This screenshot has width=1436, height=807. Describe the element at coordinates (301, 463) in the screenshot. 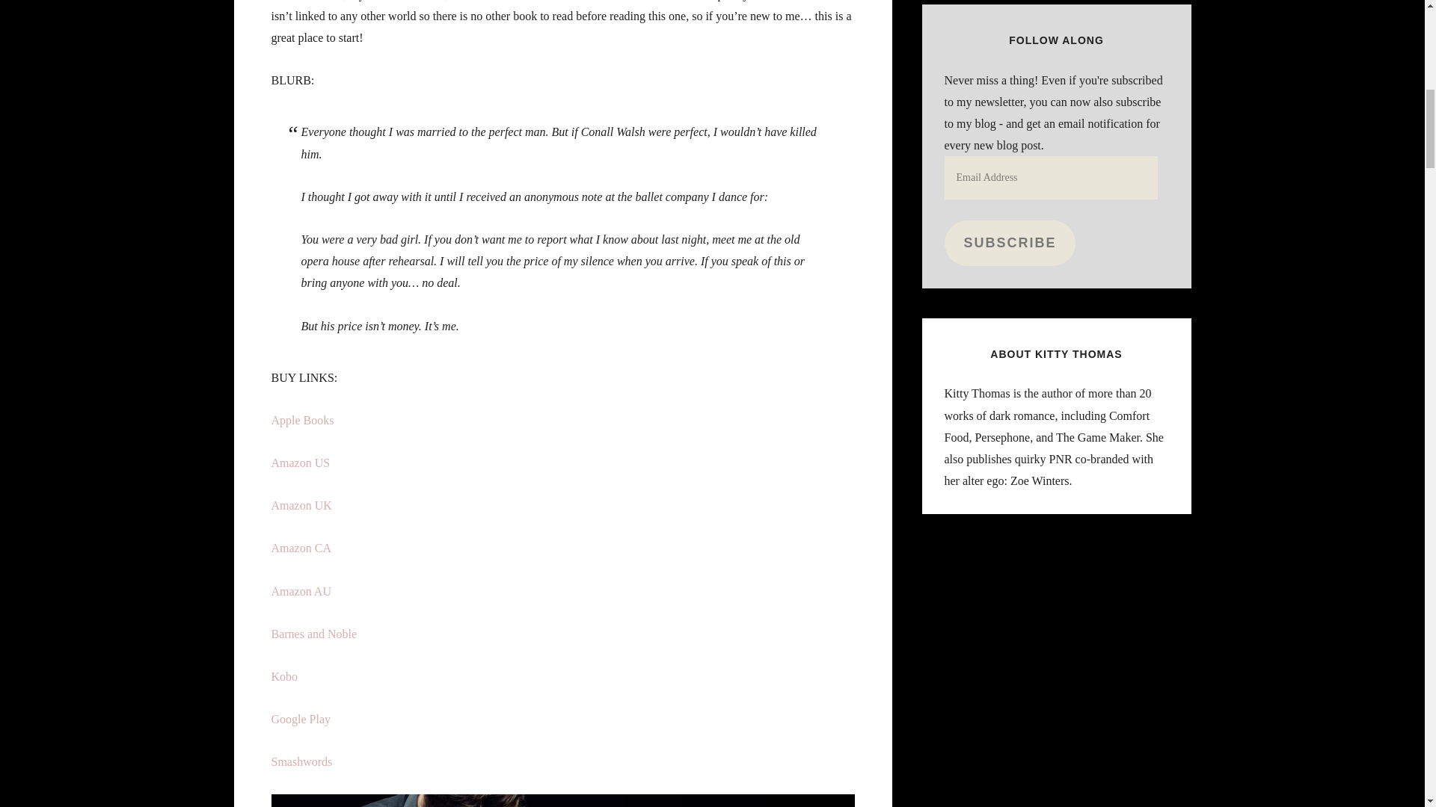

I see `Amazon US` at that location.